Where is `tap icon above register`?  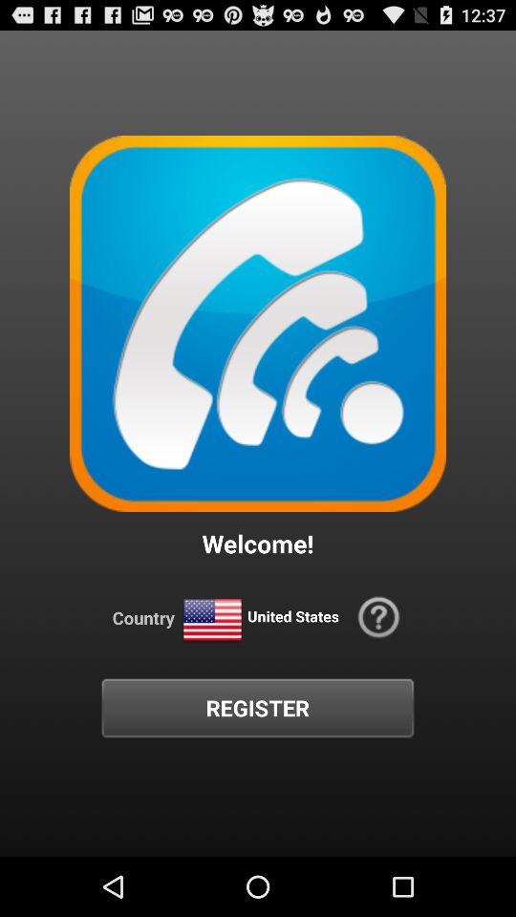
tap icon above register is located at coordinates (212, 621).